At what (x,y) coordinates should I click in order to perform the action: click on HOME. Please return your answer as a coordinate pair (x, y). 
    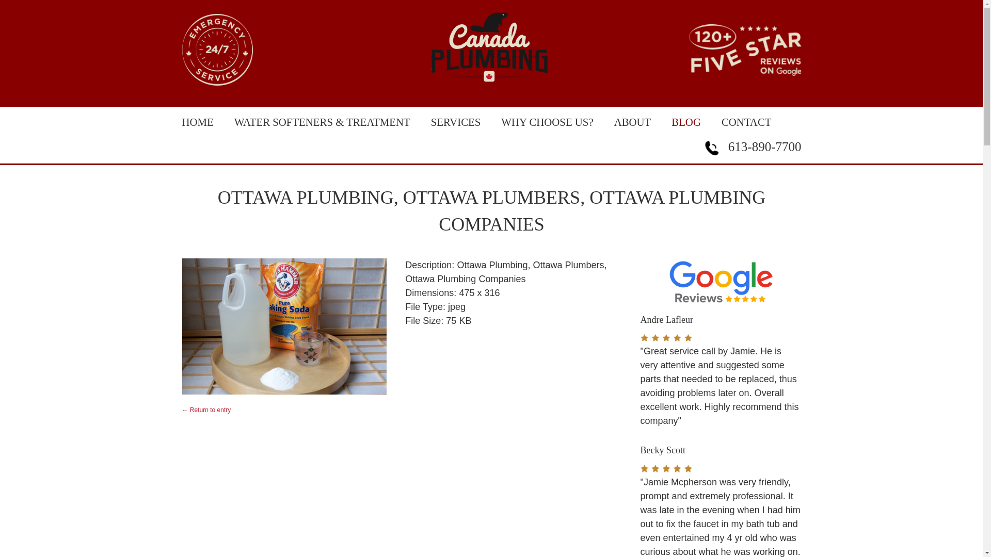
    Looking at the image, I should click on (197, 122).